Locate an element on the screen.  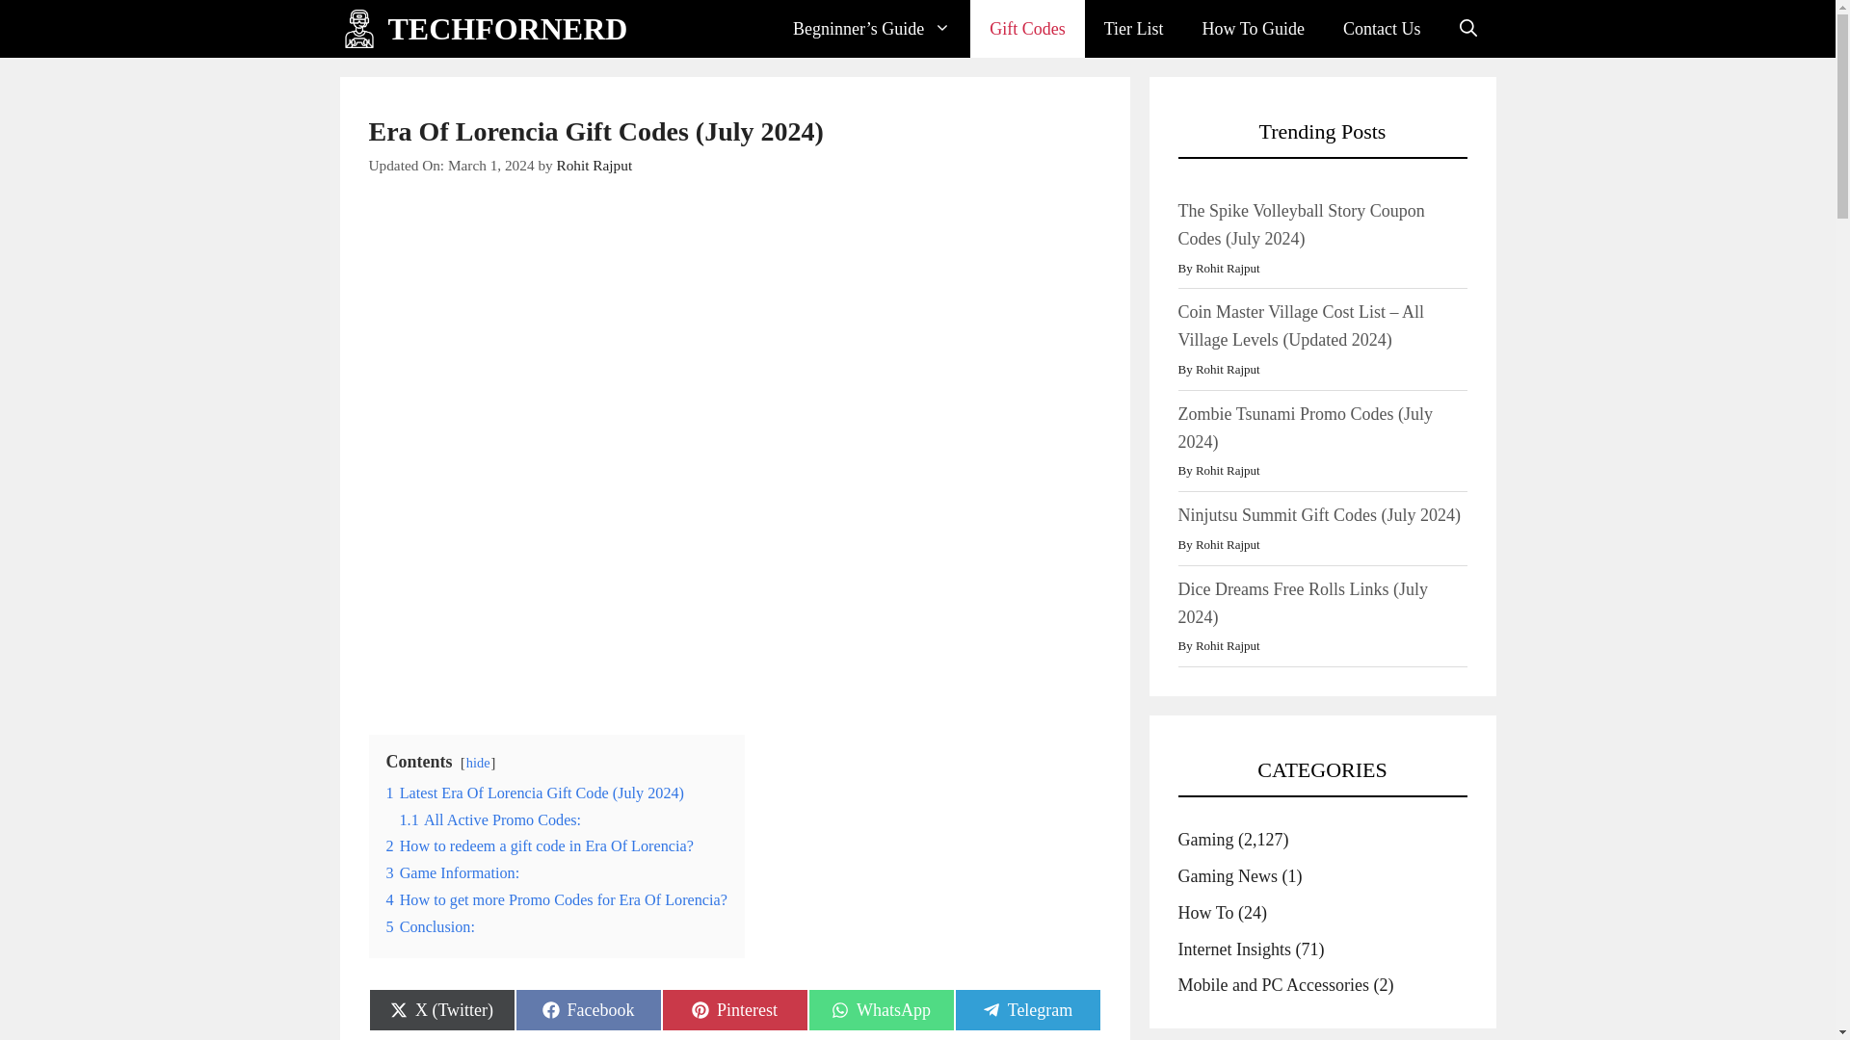
4 How to get more Promo Codes for Era Of Lorencia? is located at coordinates (733, 1010).